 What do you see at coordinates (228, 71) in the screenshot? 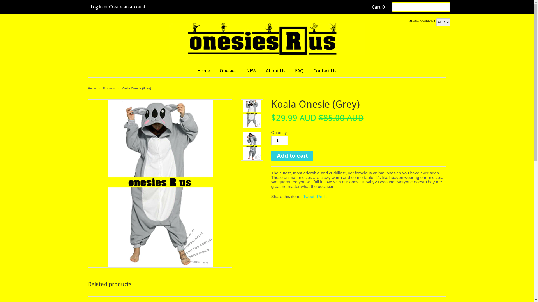
I see `Onesies` at bounding box center [228, 71].